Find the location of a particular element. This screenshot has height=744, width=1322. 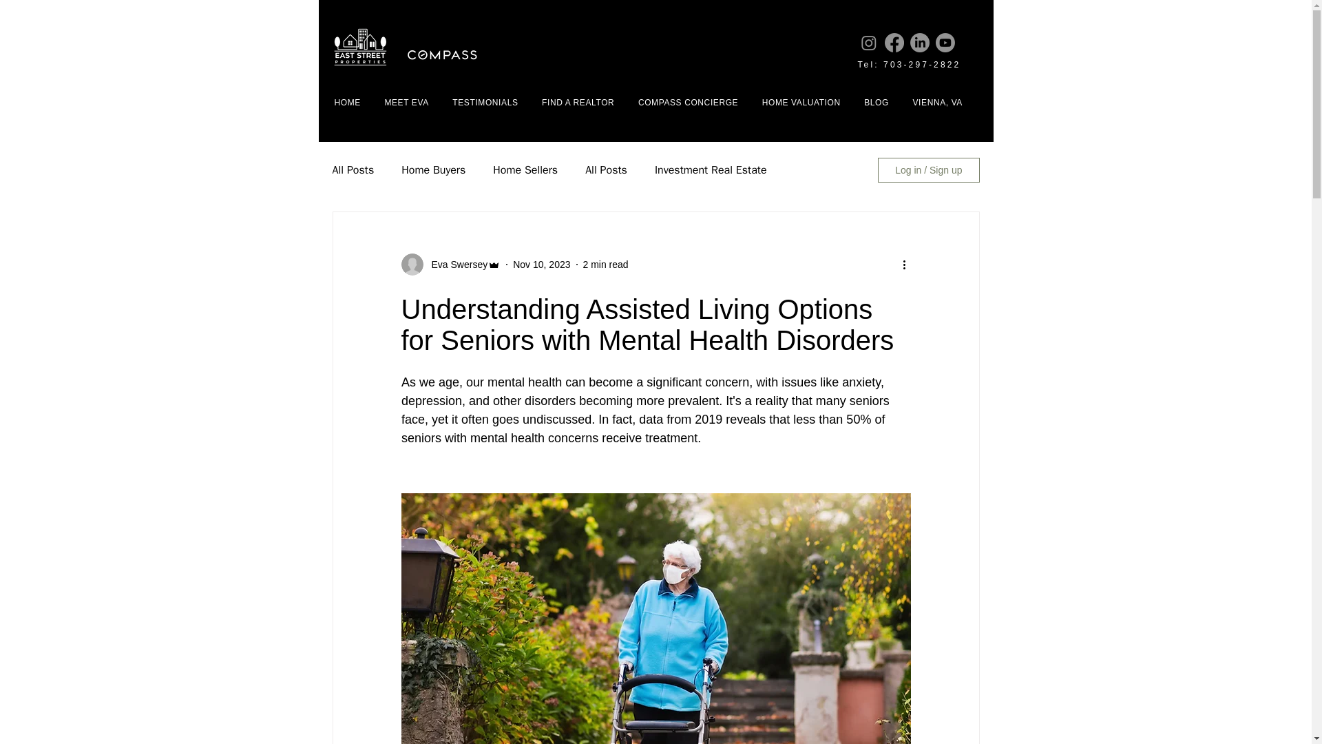

Home Buyers is located at coordinates (433, 169).